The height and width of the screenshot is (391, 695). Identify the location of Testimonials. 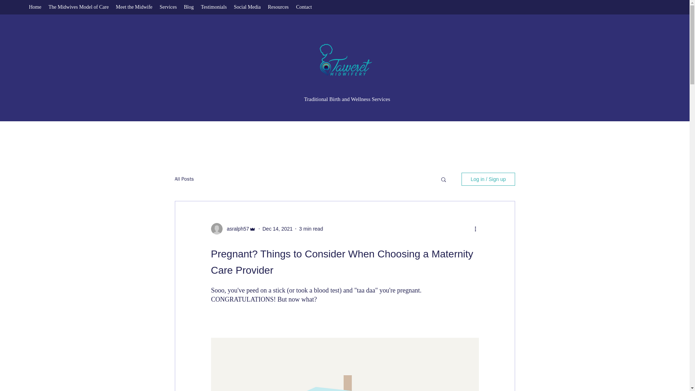
(214, 7).